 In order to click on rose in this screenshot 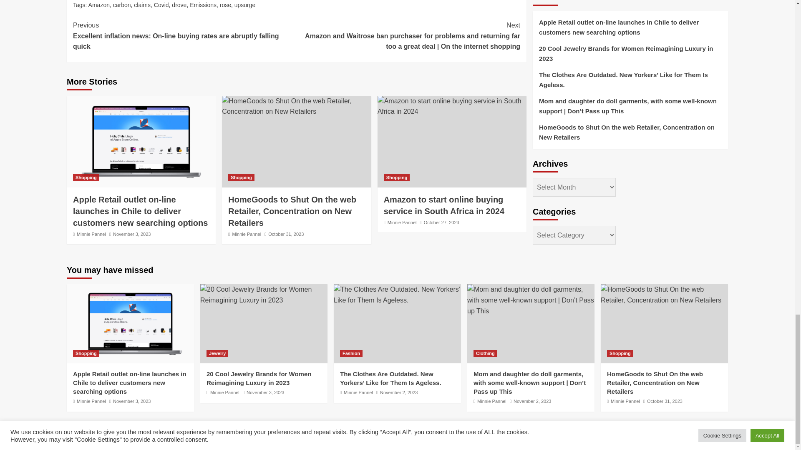, I will do `click(225, 5)`.